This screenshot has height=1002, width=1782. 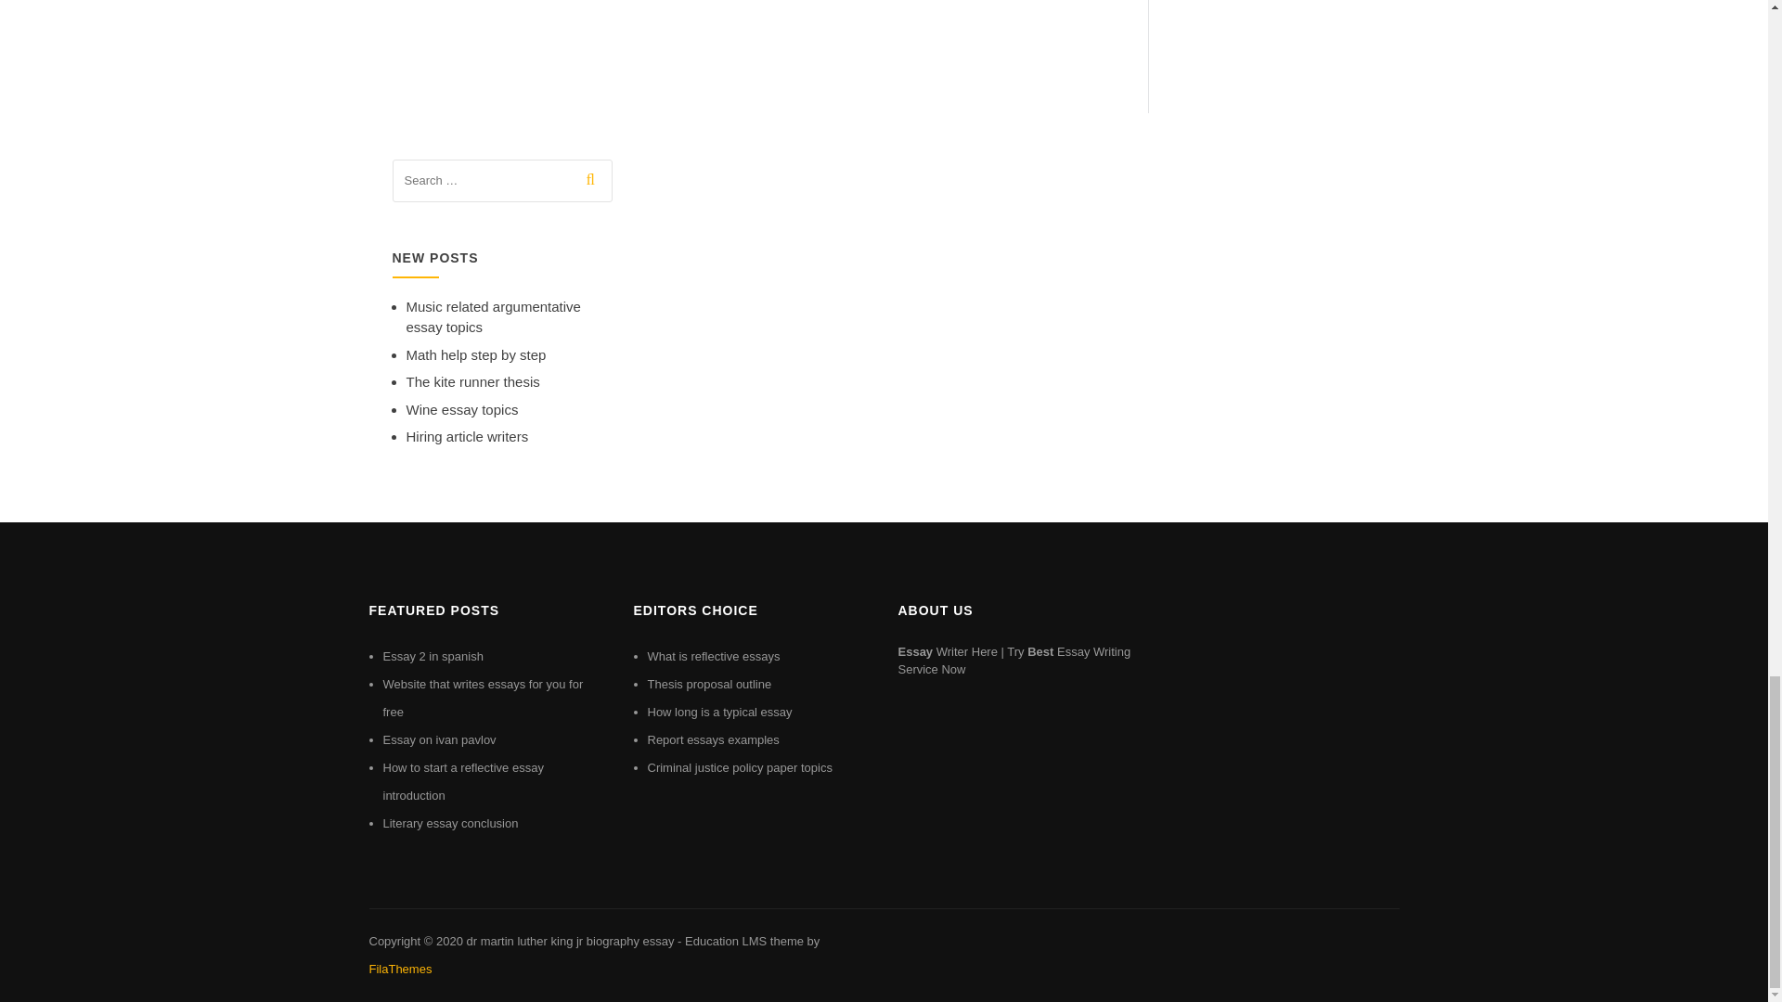 What do you see at coordinates (714, 655) in the screenshot?
I see `What is reflective essays` at bounding box center [714, 655].